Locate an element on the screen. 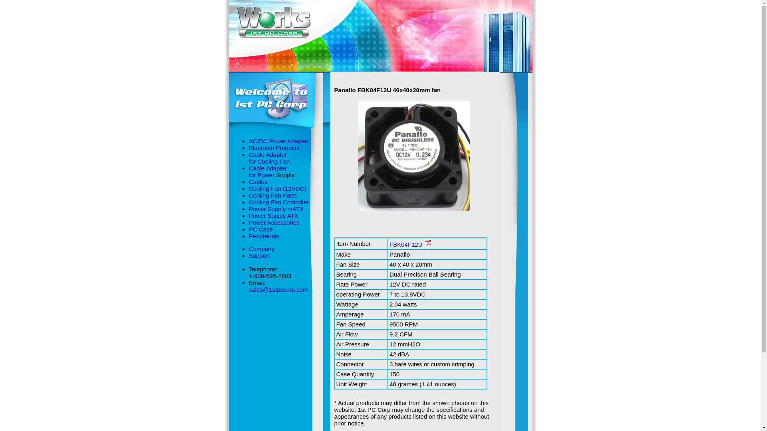 The width and height of the screenshot is (767, 431). AC/DC Power Adapter is located at coordinates (279, 141).